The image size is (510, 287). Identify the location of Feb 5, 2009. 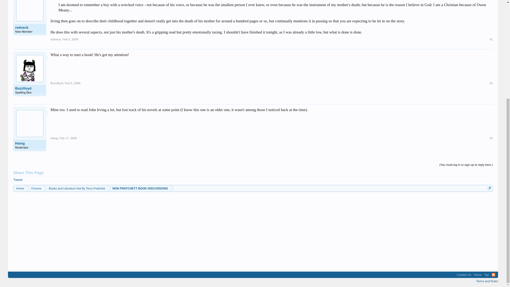
(73, 83).